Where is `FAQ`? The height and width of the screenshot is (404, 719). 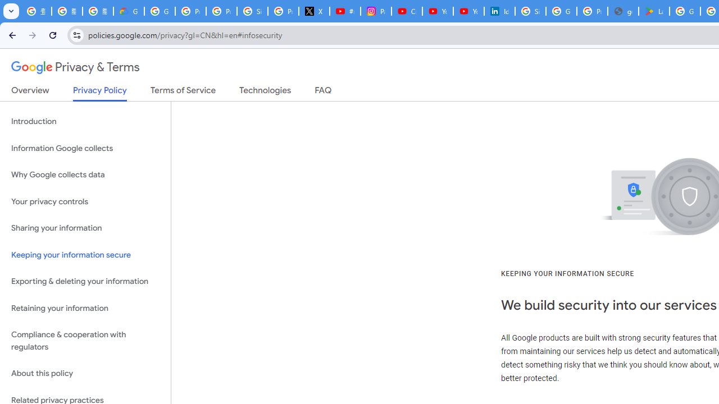
FAQ is located at coordinates (324, 93).